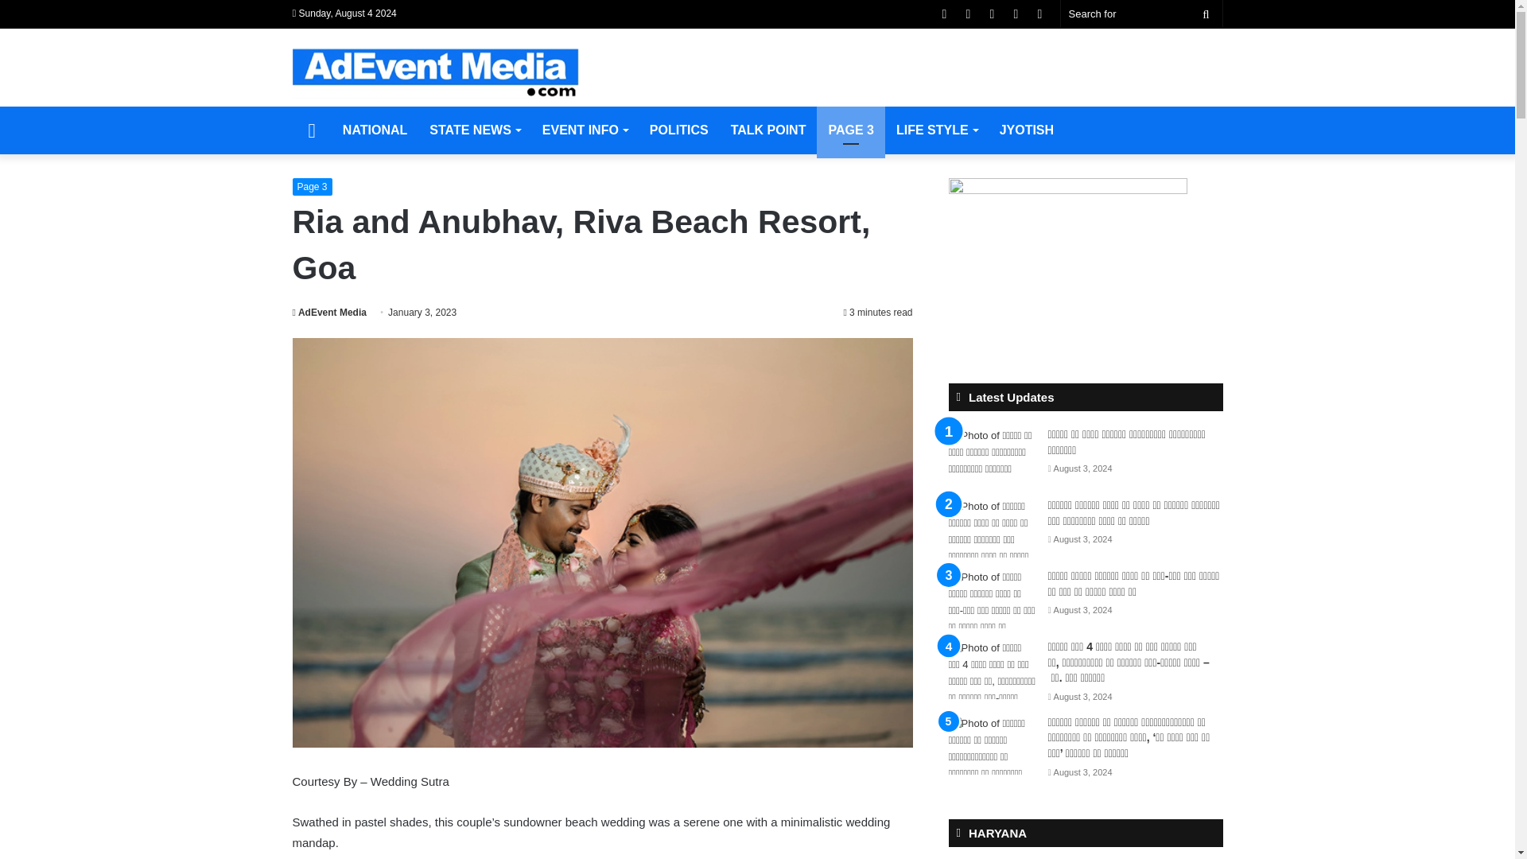  I want to click on LIFE STYLE, so click(937, 130).